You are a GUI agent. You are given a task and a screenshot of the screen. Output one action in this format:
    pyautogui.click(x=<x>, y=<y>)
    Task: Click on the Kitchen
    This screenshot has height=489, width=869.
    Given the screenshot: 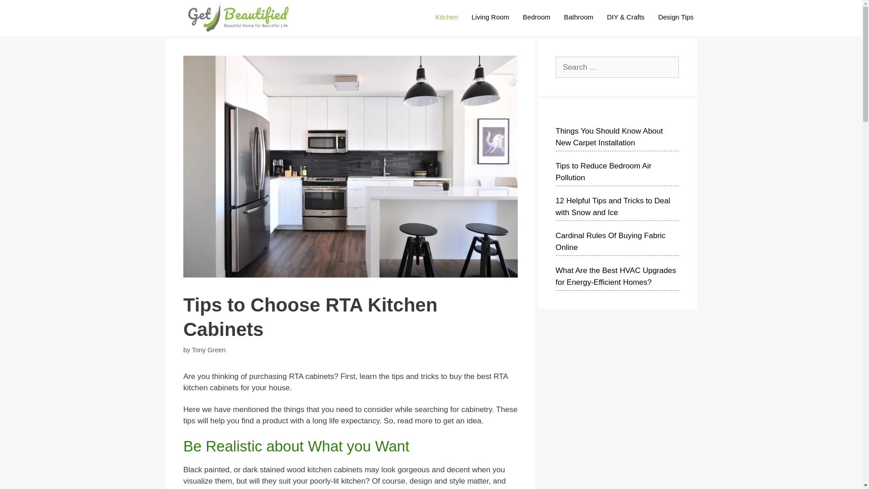 What is the action you would take?
    pyautogui.click(x=446, y=17)
    